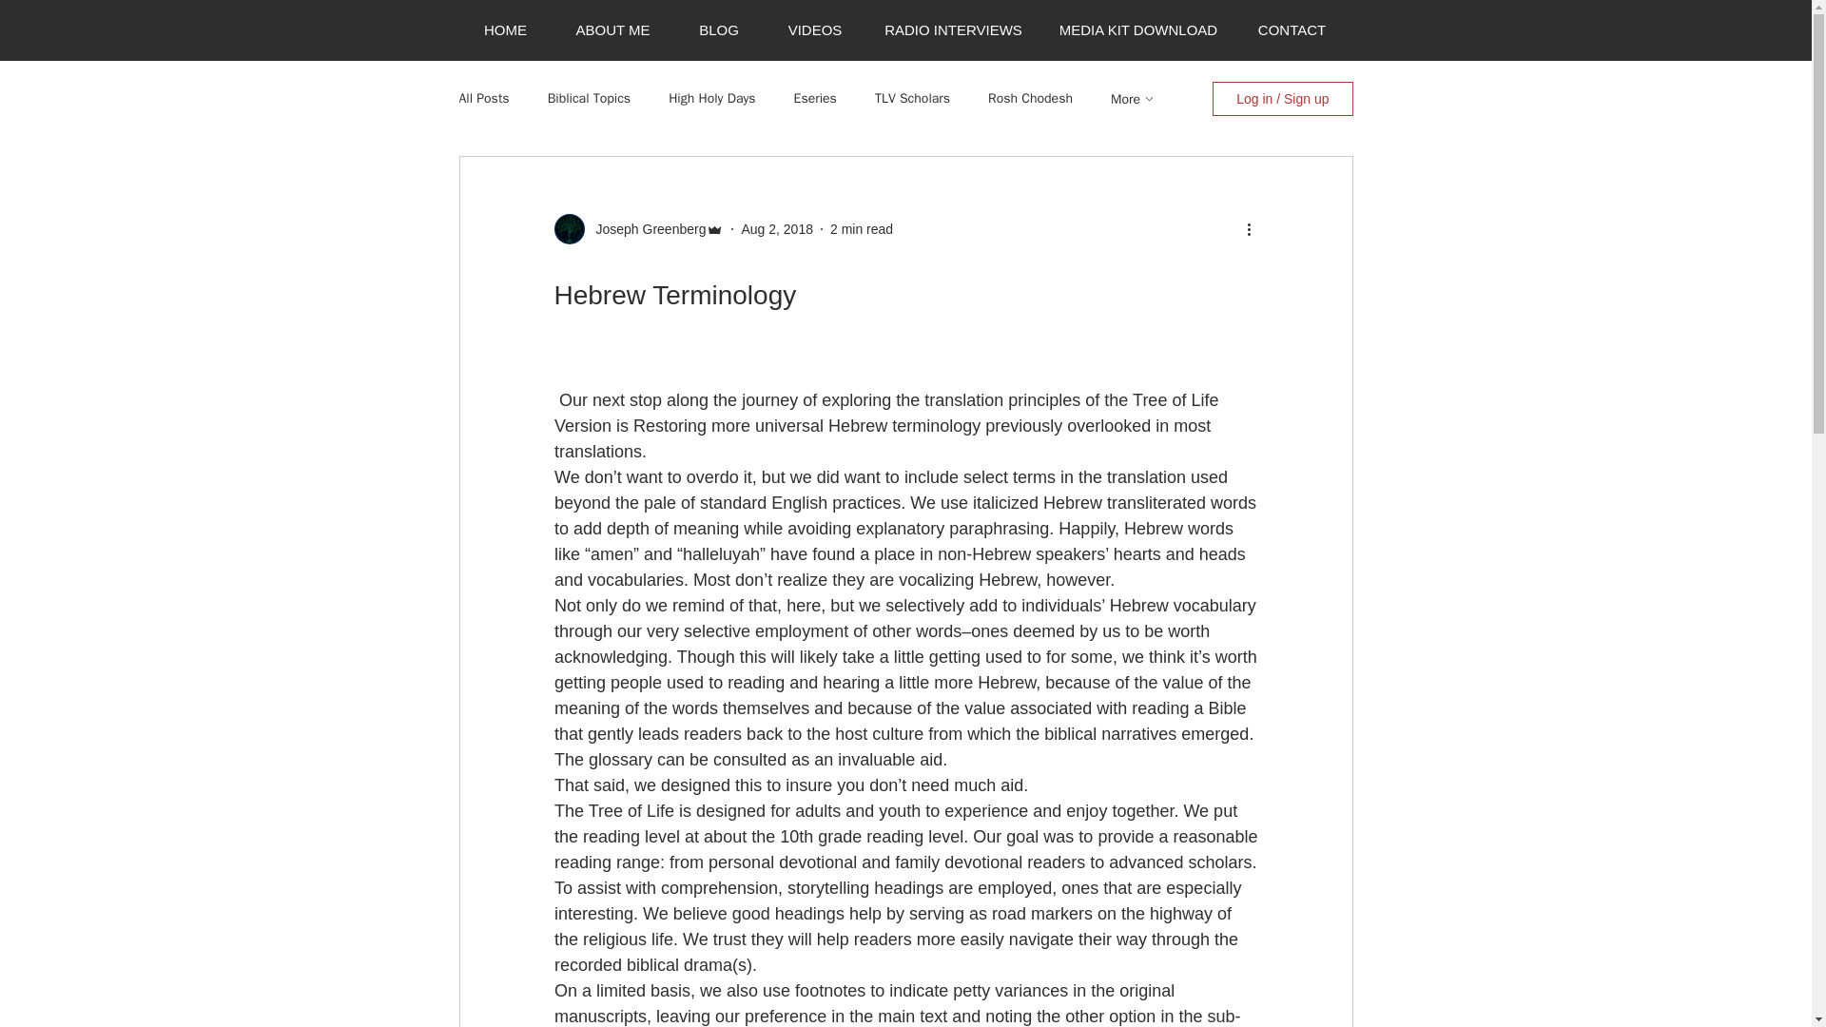 The height and width of the screenshot is (1027, 1826). What do you see at coordinates (711, 99) in the screenshot?
I see `High Holy Days` at bounding box center [711, 99].